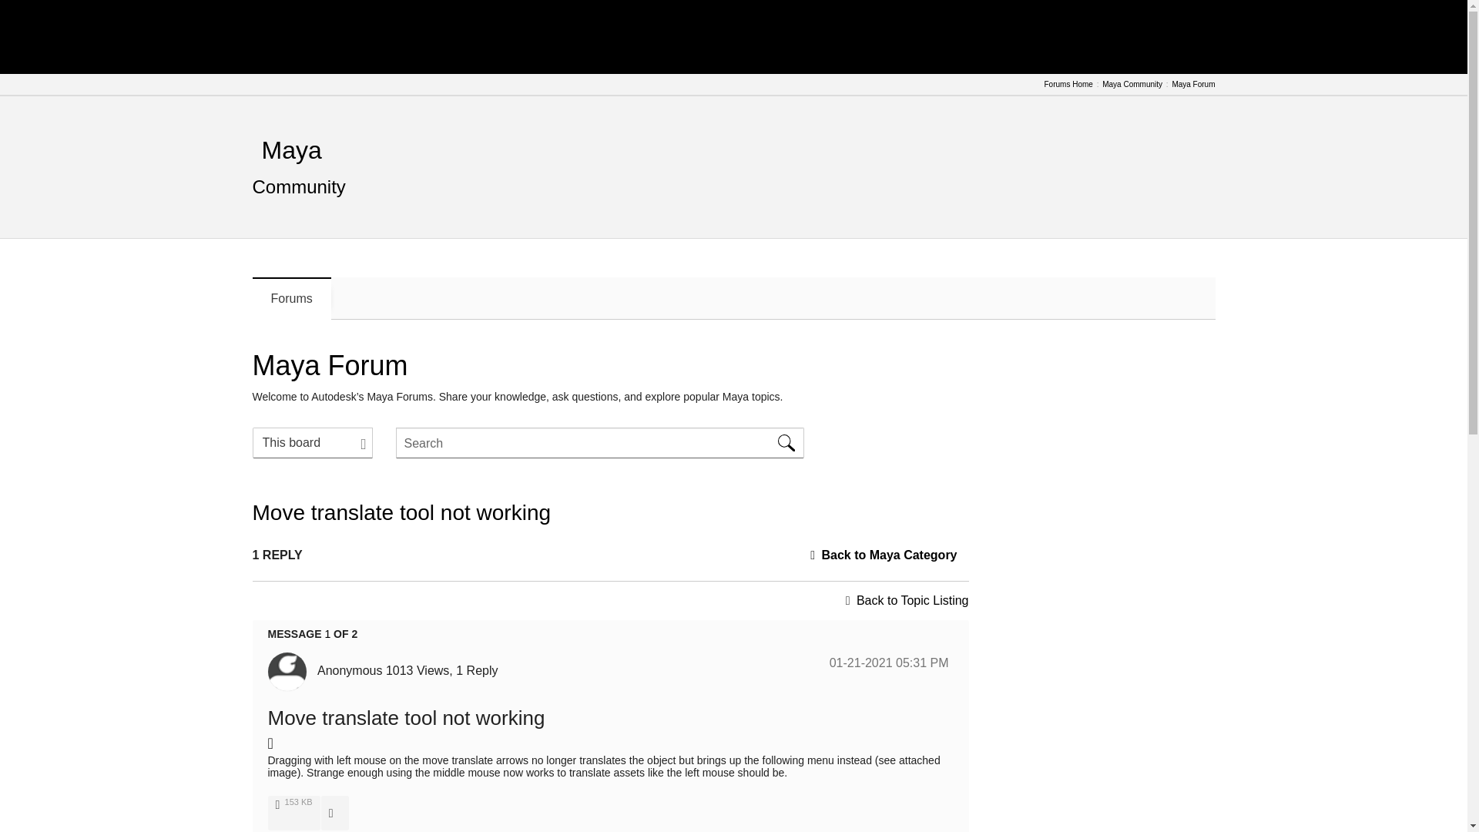  What do you see at coordinates (1068, 85) in the screenshot?
I see `Forums Home` at bounding box center [1068, 85].